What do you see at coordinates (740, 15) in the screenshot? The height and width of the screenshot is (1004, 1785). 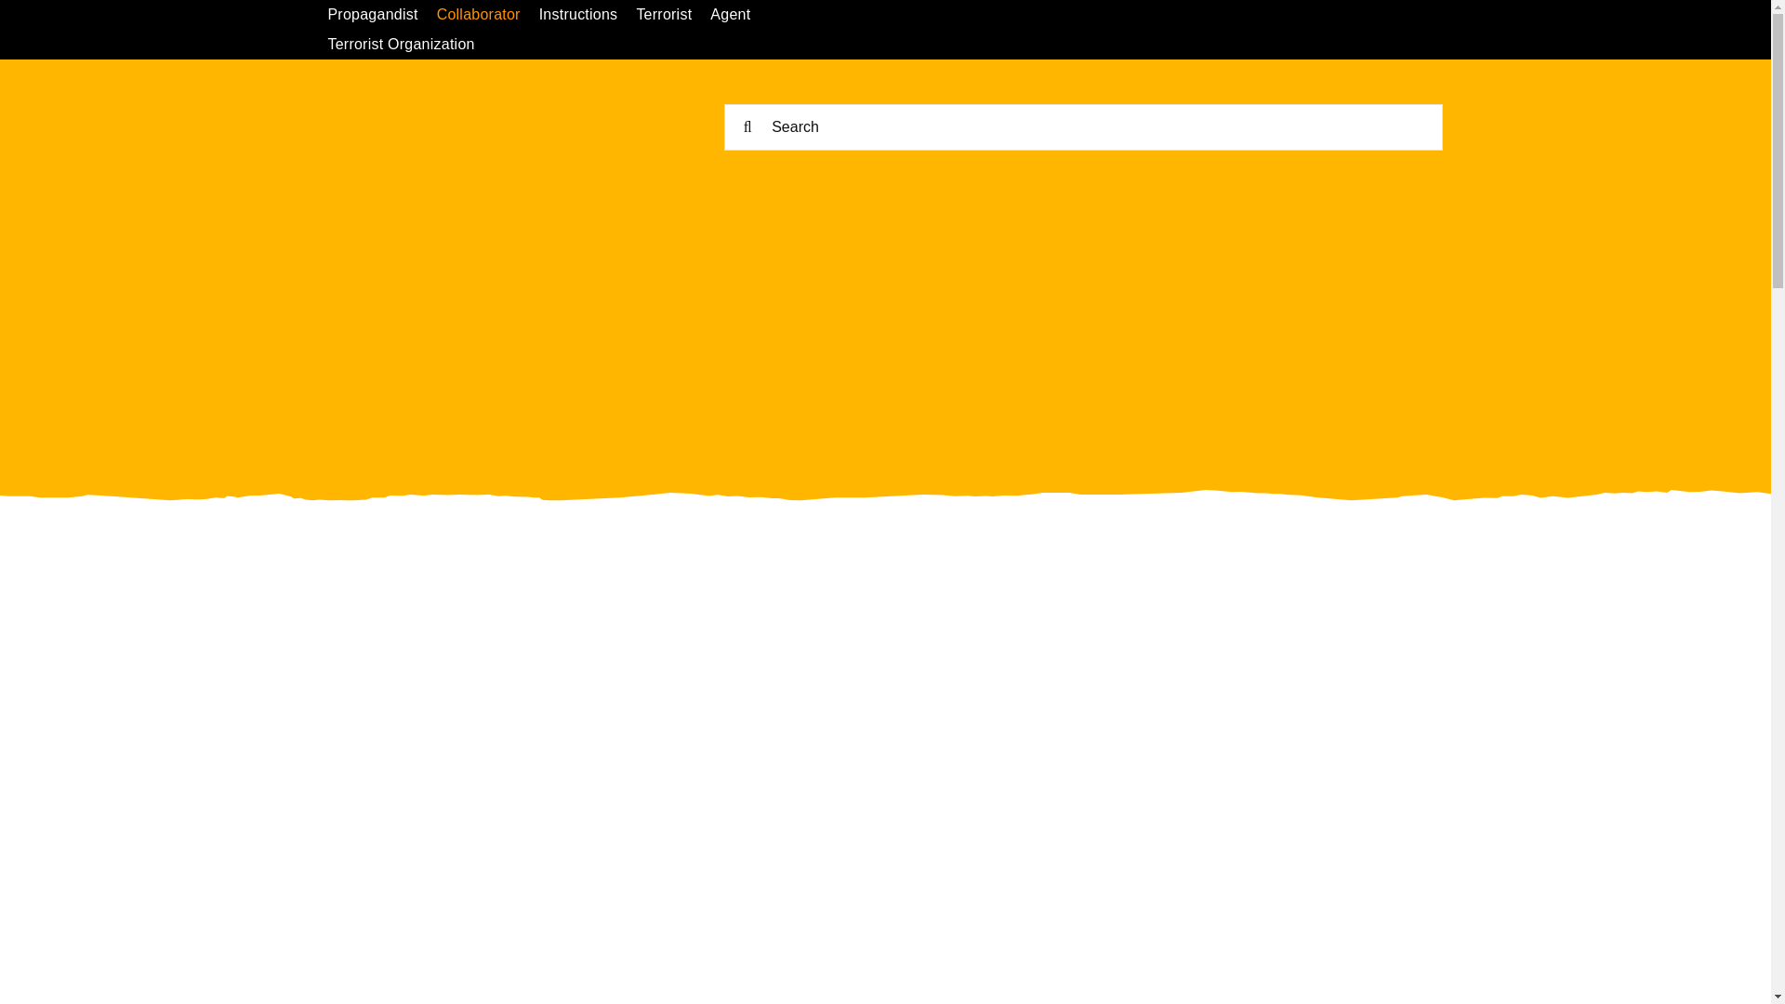 I see `Agent` at bounding box center [740, 15].